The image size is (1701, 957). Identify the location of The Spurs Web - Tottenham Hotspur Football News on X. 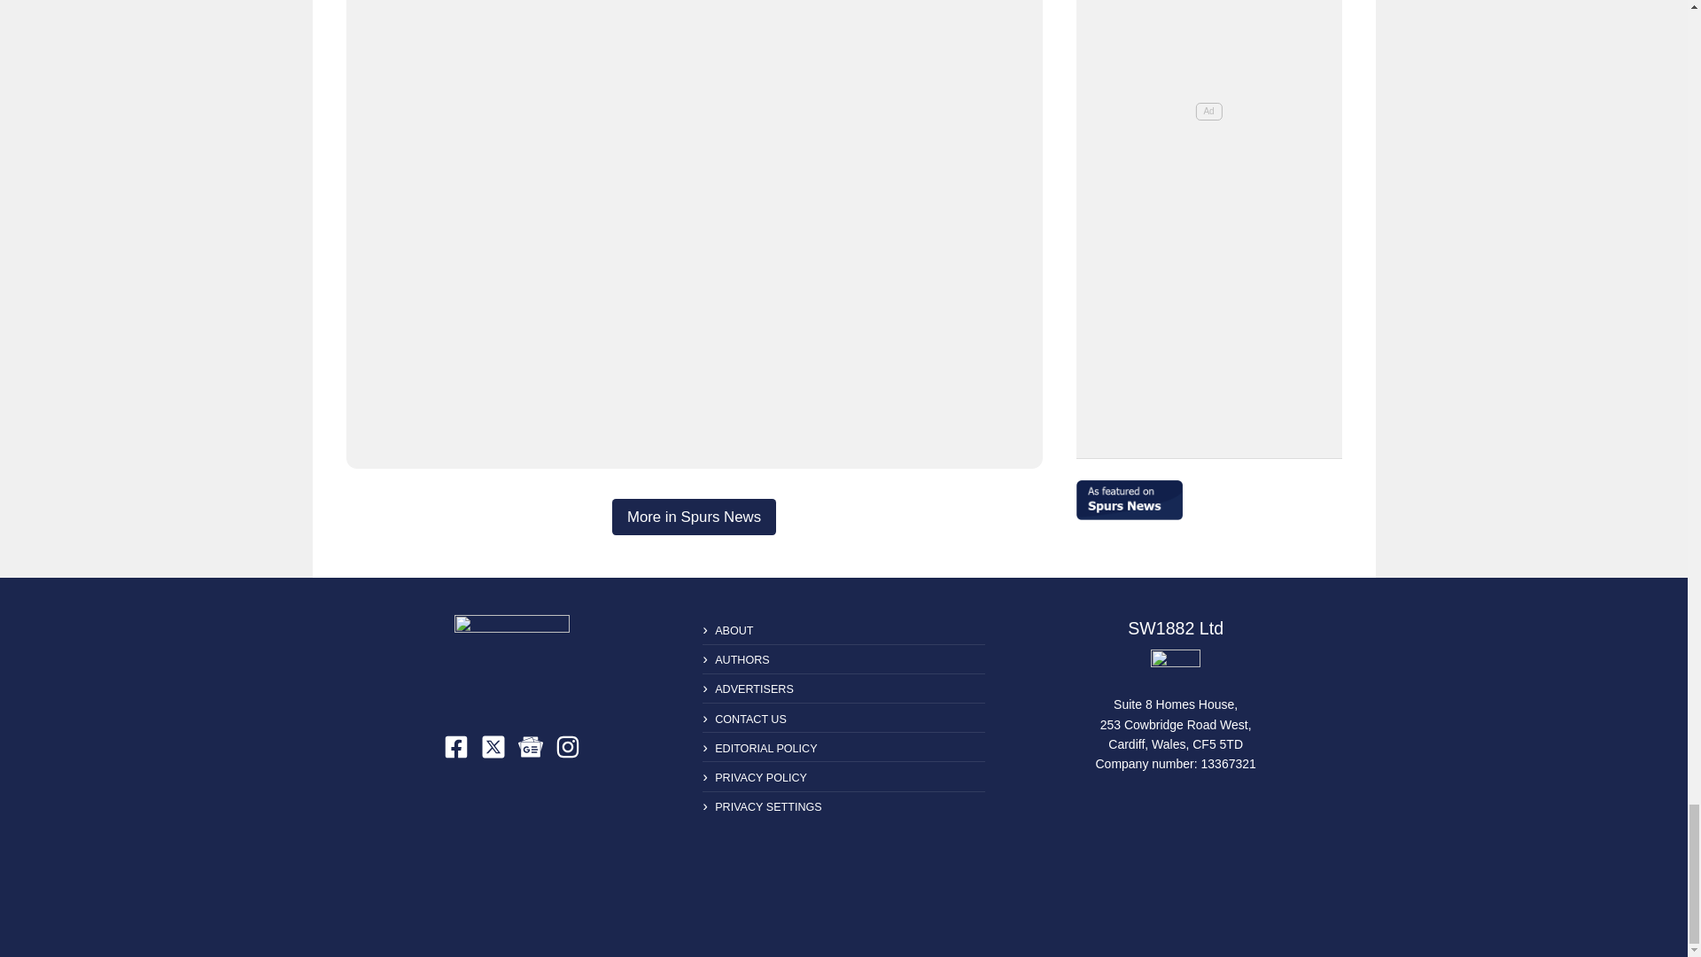
(493, 747).